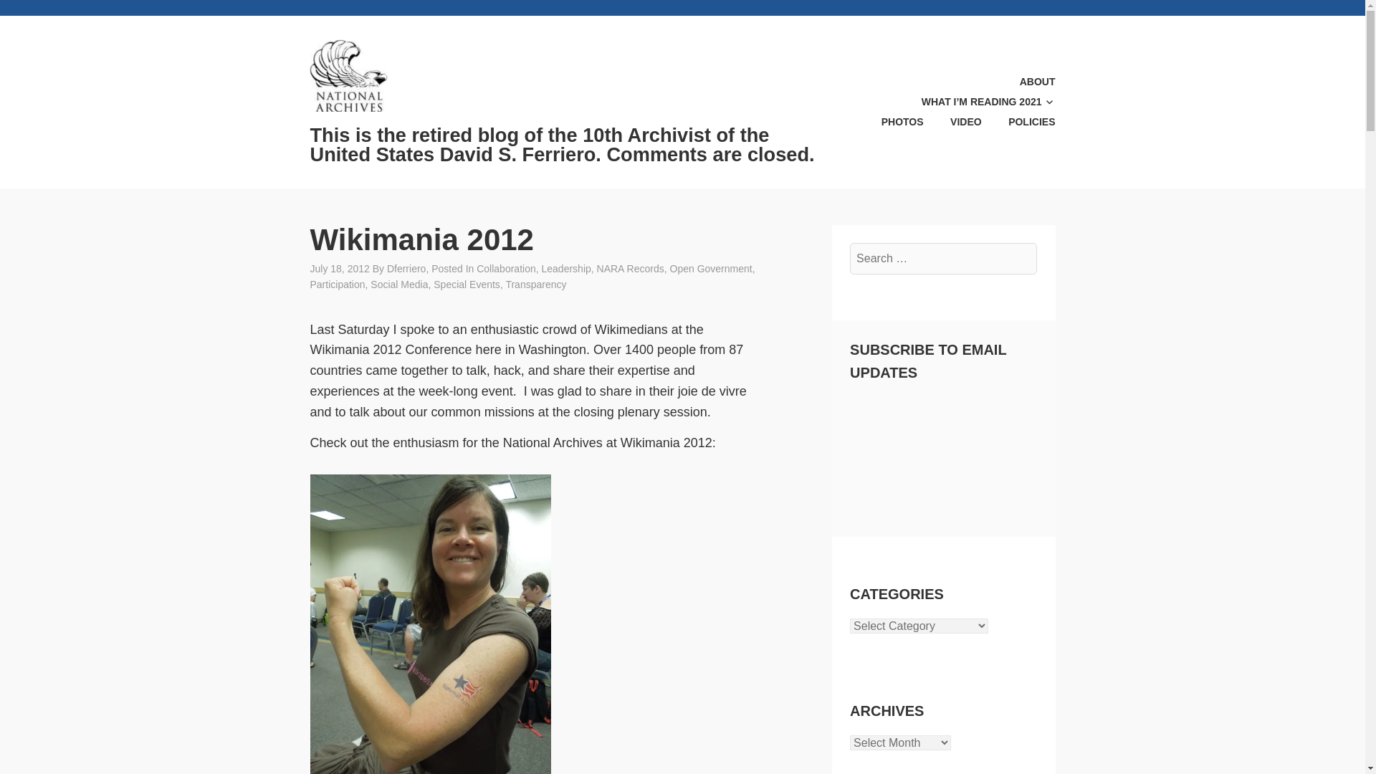  Describe the element at coordinates (535, 284) in the screenshot. I see `Transparency` at that location.